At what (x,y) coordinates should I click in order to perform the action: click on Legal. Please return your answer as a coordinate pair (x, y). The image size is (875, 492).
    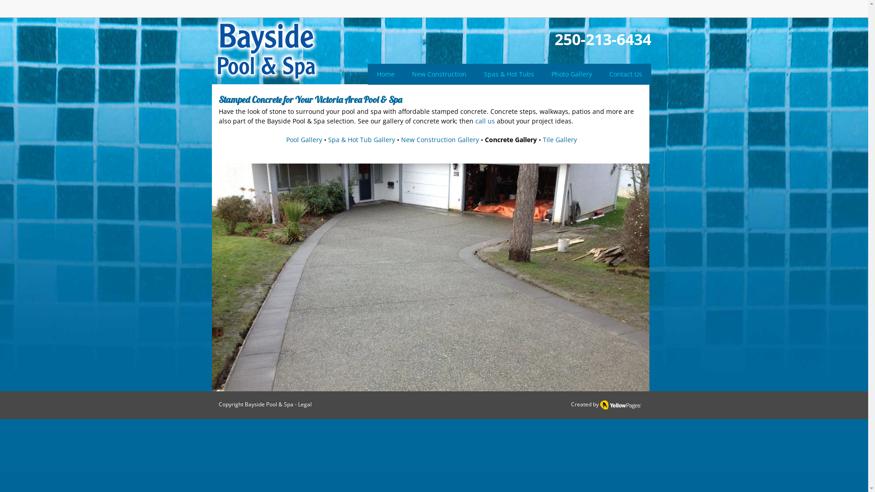
    Looking at the image, I should click on (305, 405).